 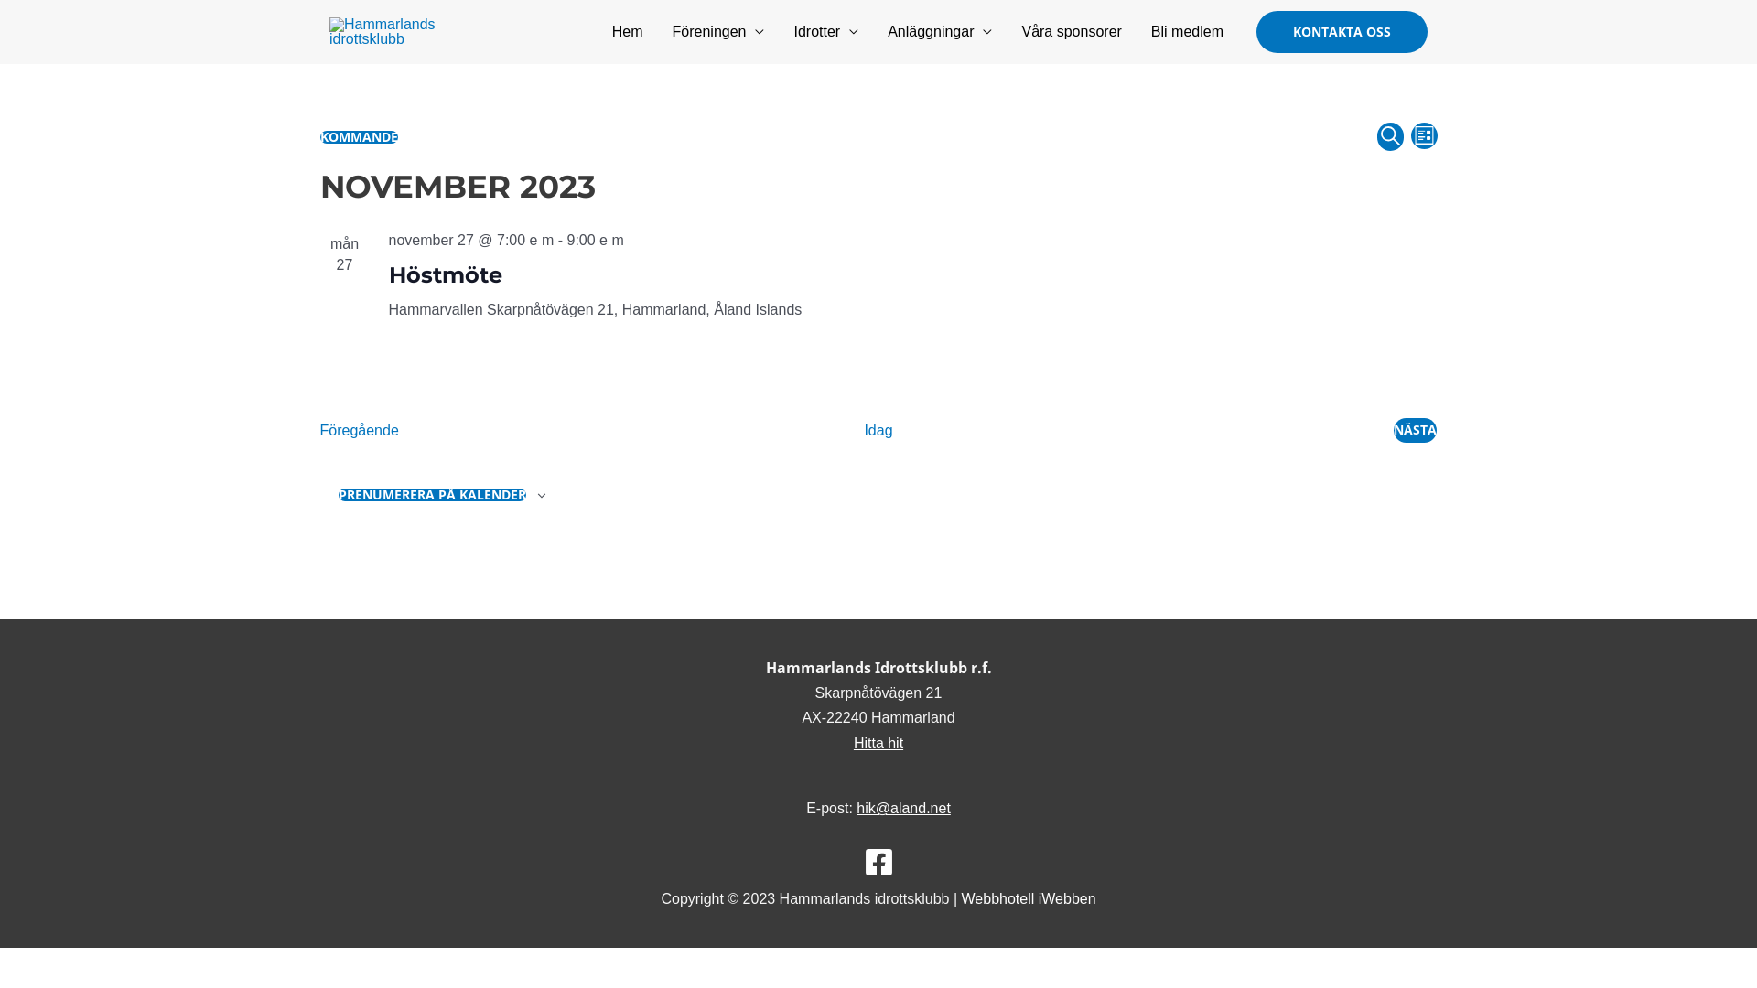 I want to click on Webbhotell iWebben, so click(x=1029, y=898).